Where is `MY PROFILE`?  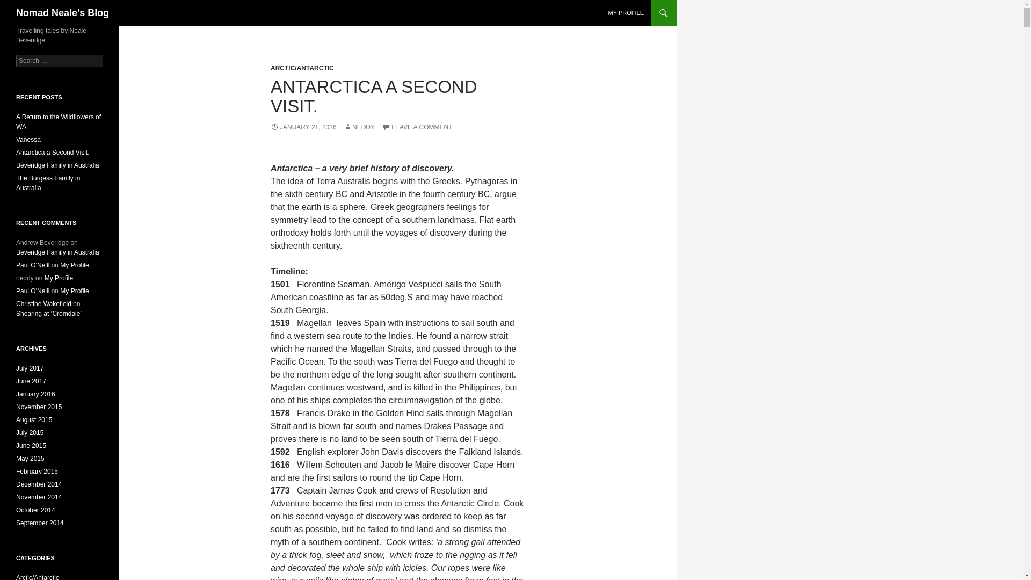
MY PROFILE is located at coordinates (626, 13).